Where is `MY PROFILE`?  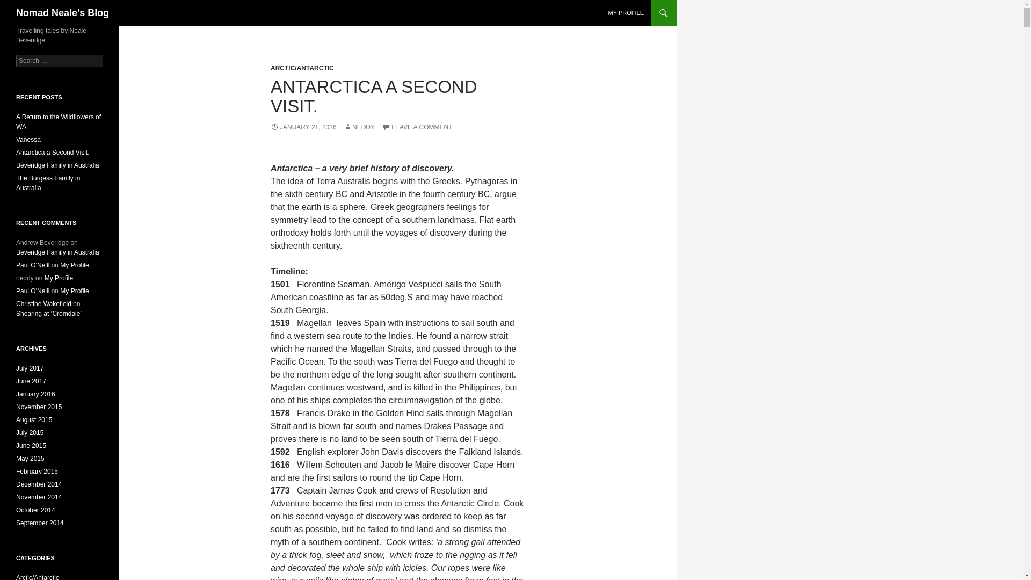
MY PROFILE is located at coordinates (626, 13).